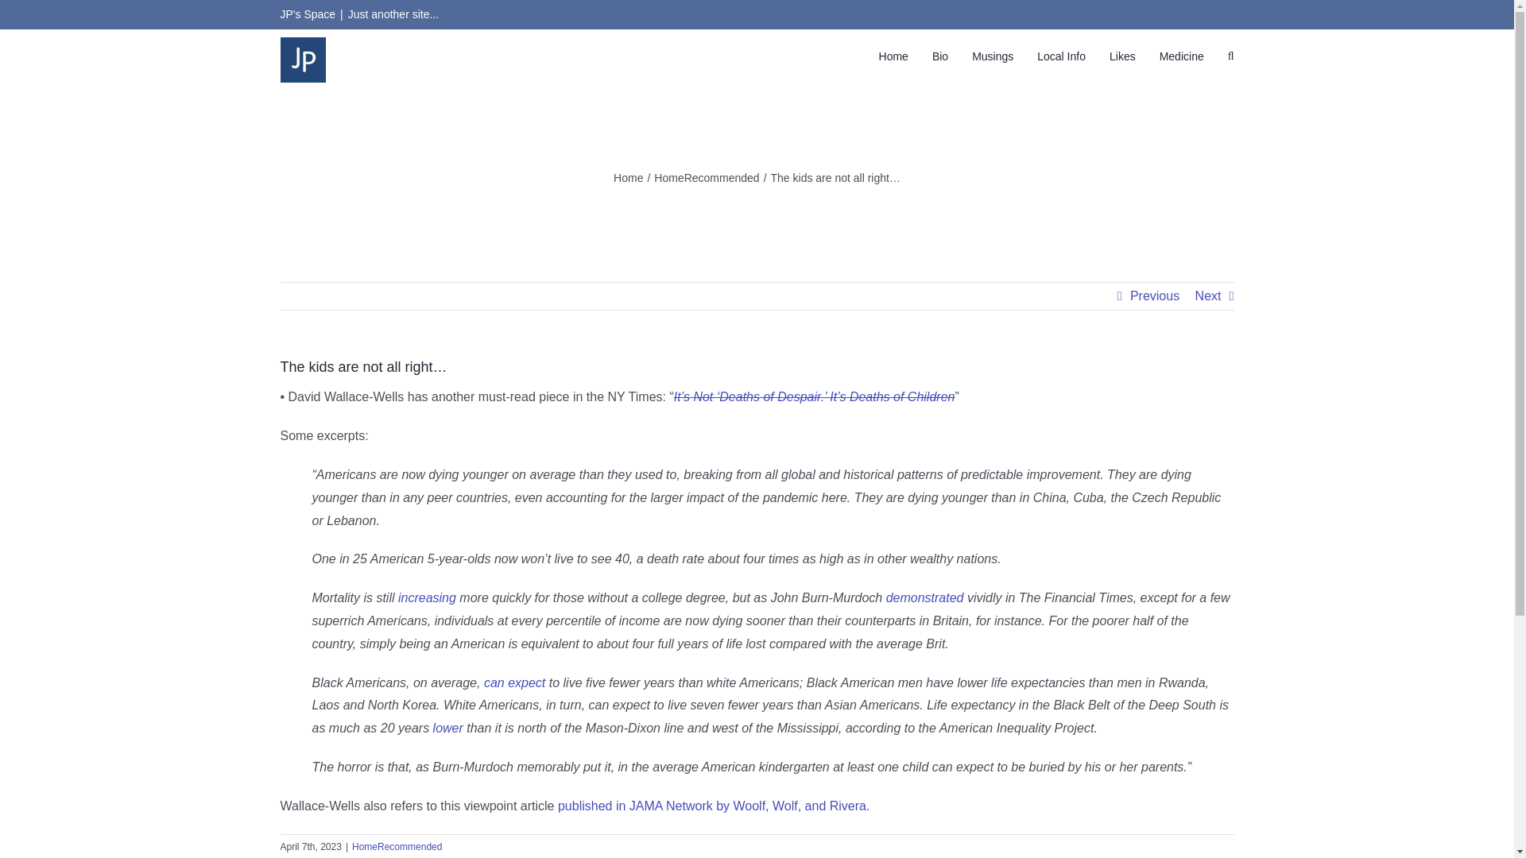 The image size is (1526, 858). I want to click on Previous, so click(1155, 296).